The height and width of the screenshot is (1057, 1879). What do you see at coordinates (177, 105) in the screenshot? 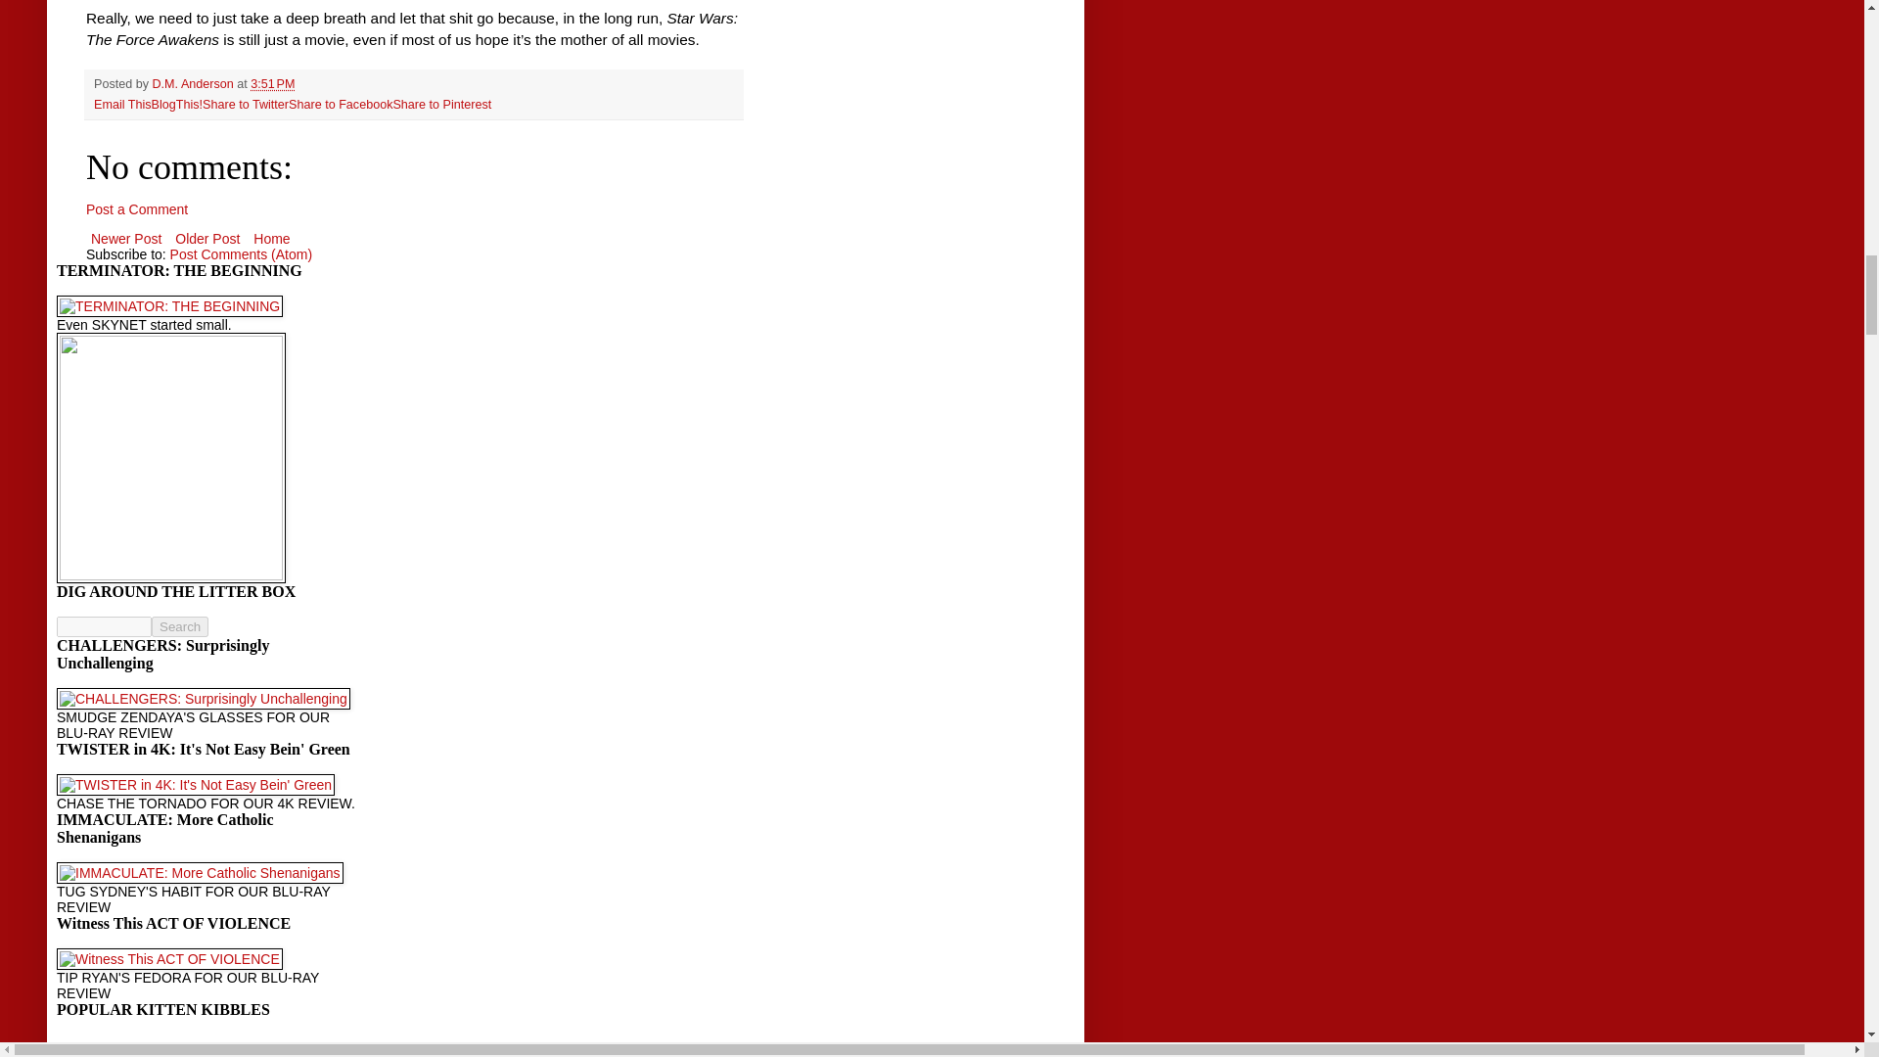
I see `BlogThis!` at bounding box center [177, 105].